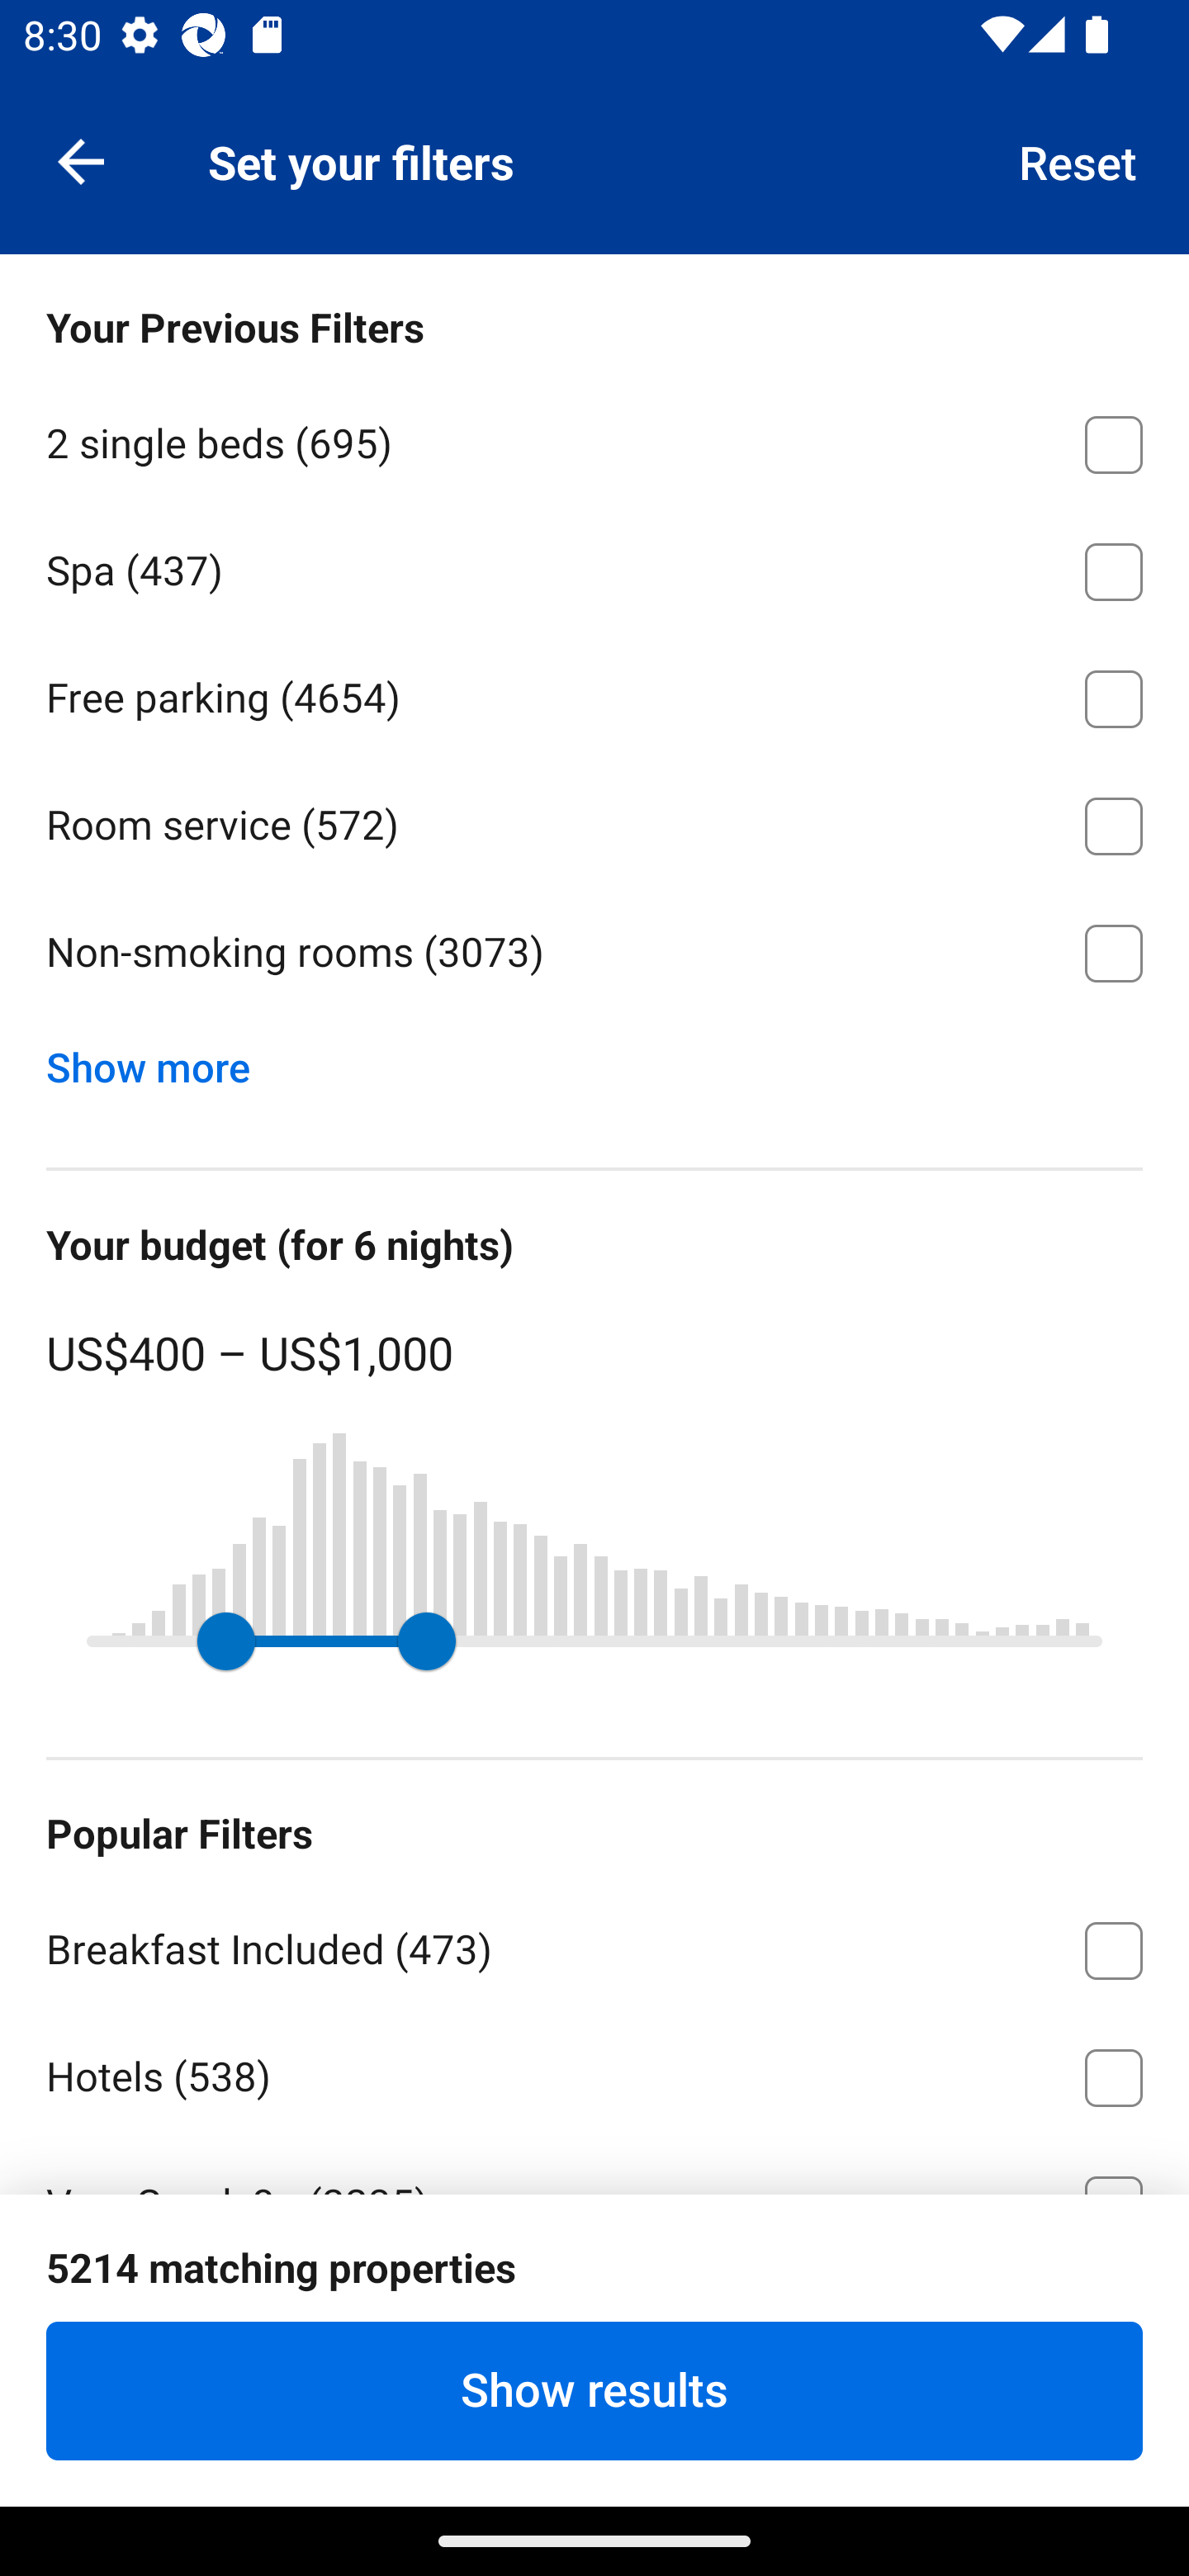  Describe the element at coordinates (160, 1060) in the screenshot. I see `Show more` at that location.